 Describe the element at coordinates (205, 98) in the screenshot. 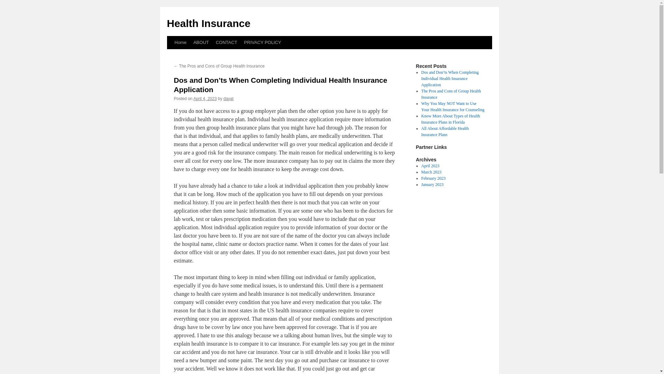

I see `2:11 pm` at that location.